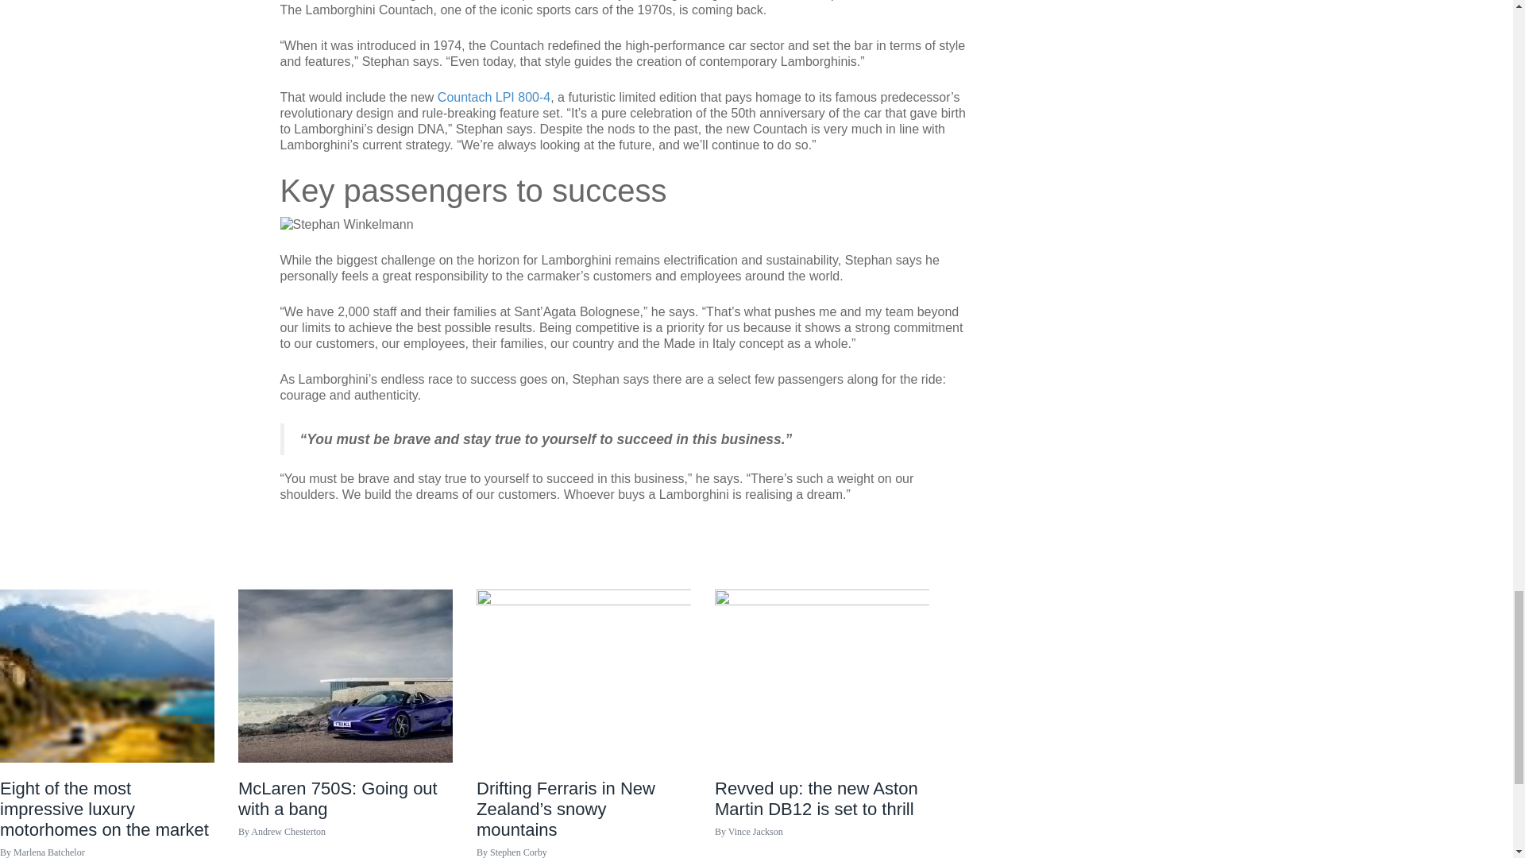  What do you see at coordinates (494, 97) in the screenshot?
I see `Countach LPI 800-4` at bounding box center [494, 97].